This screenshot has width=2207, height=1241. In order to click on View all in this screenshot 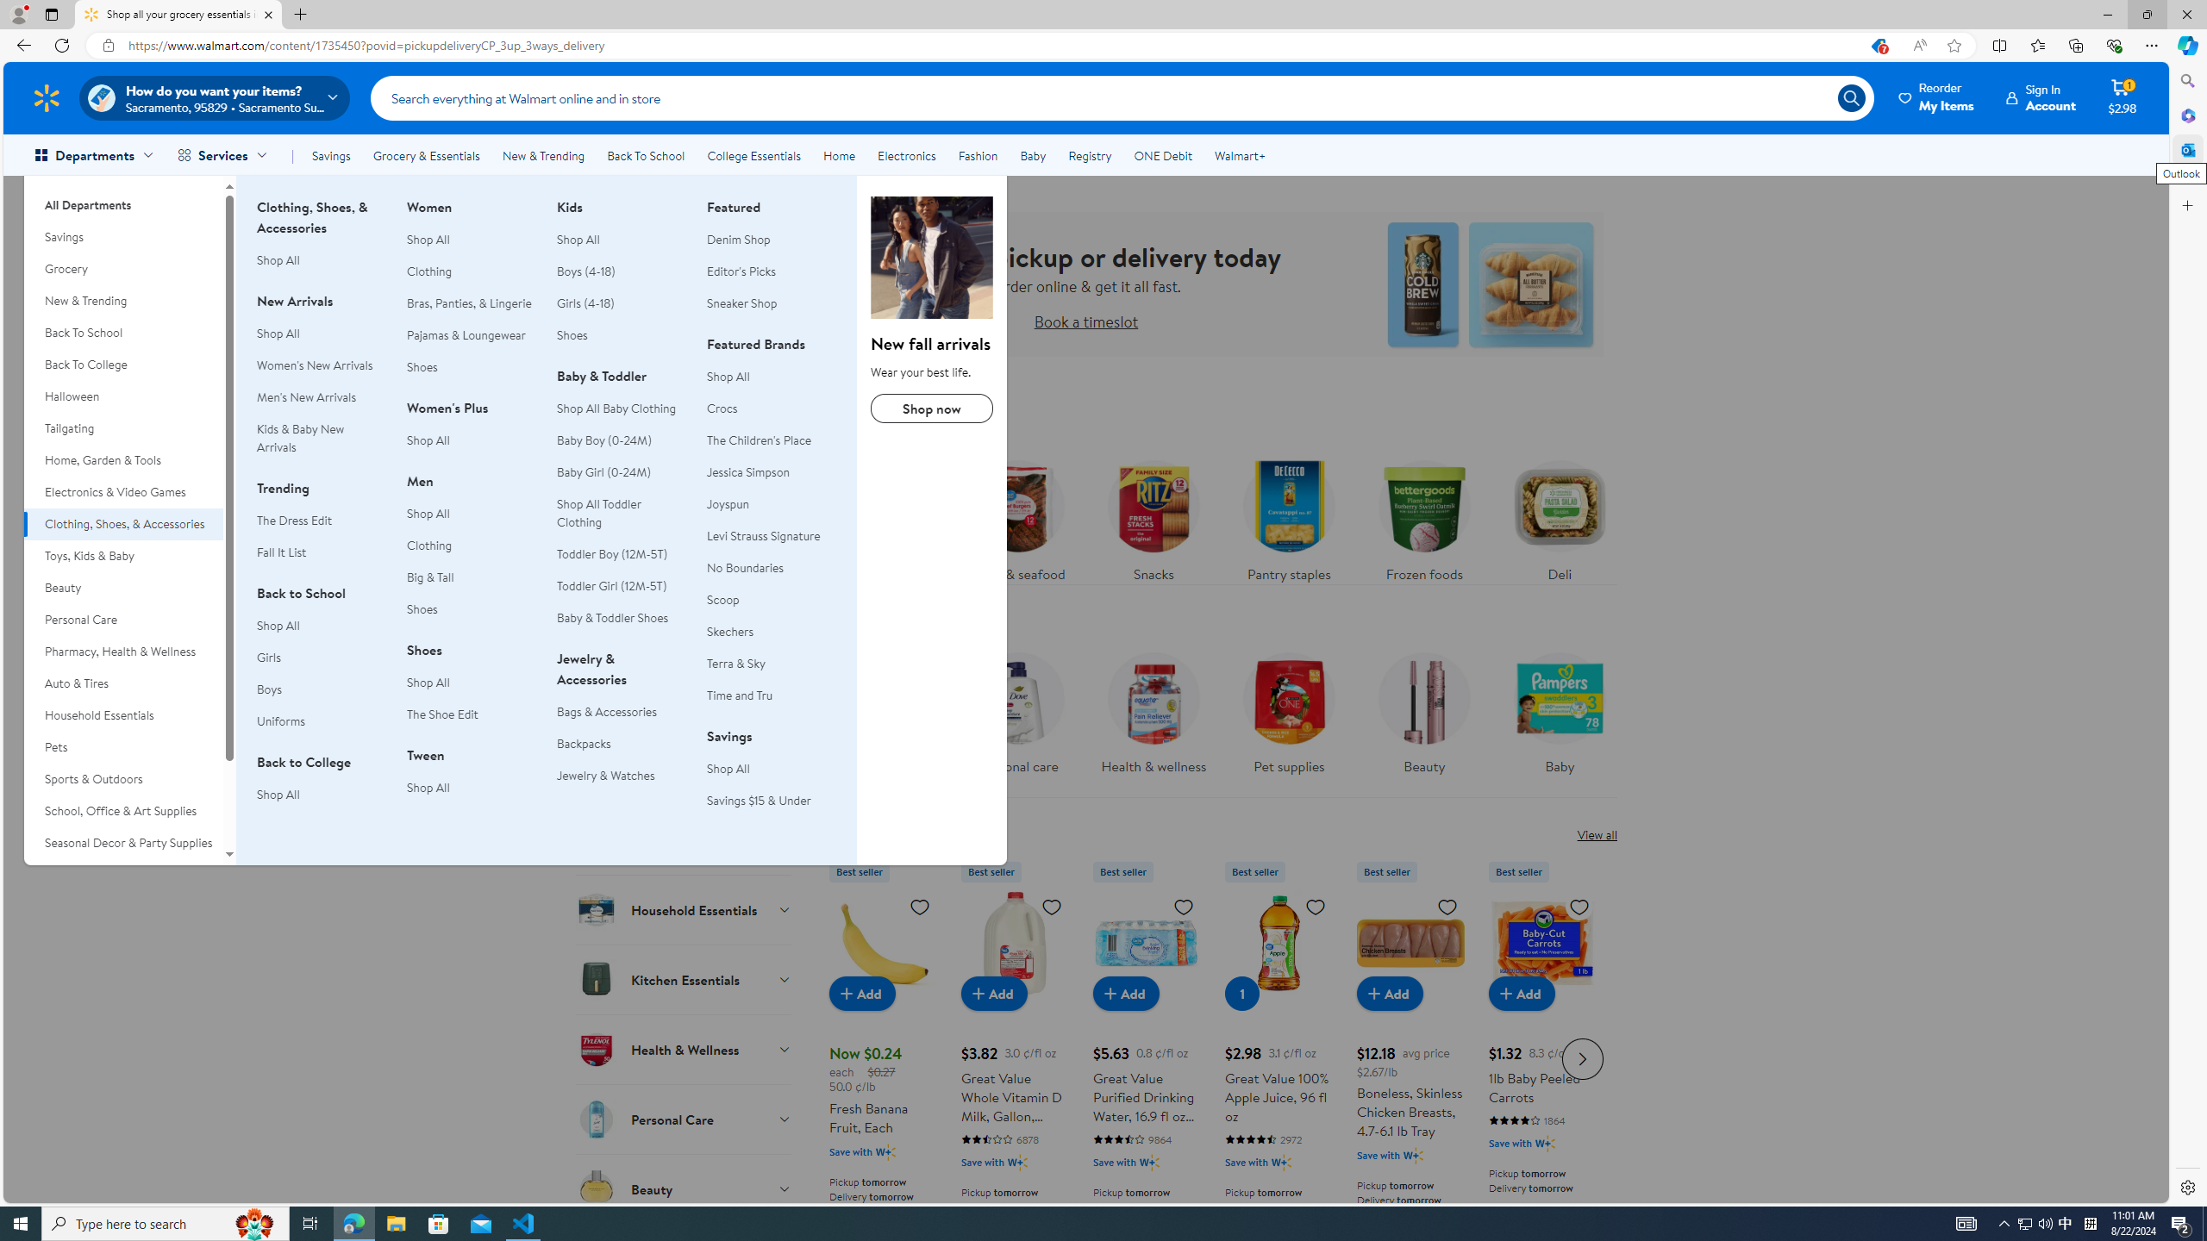, I will do `click(1597, 834)`.